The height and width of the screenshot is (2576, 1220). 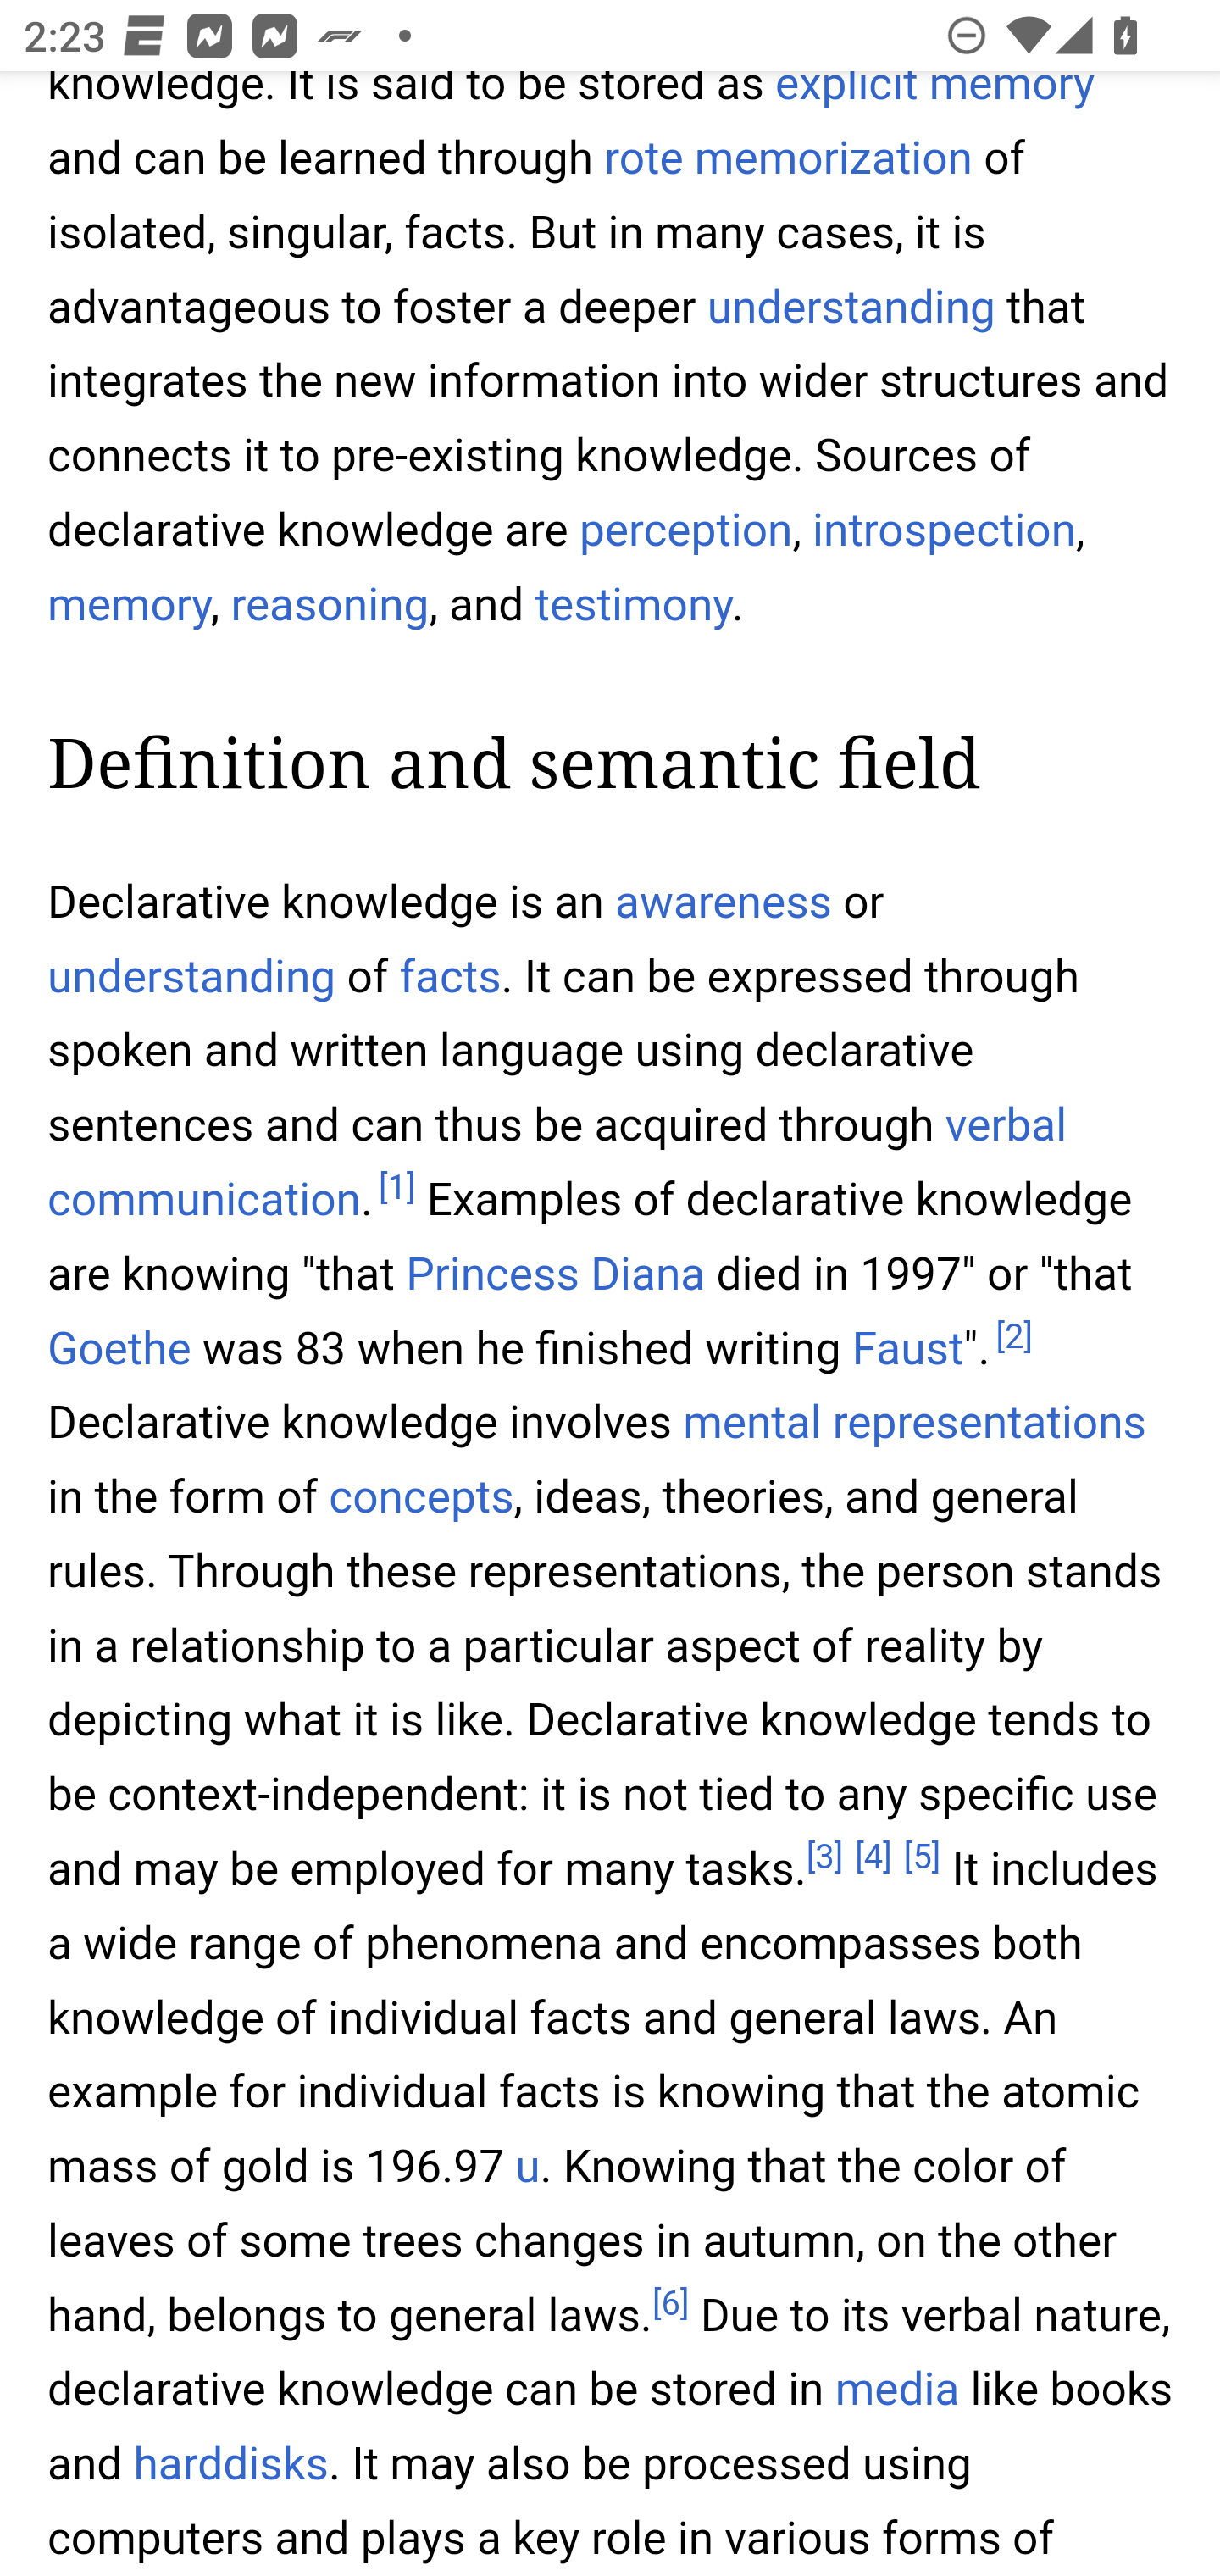 I want to click on understanding, so click(x=851, y=308).